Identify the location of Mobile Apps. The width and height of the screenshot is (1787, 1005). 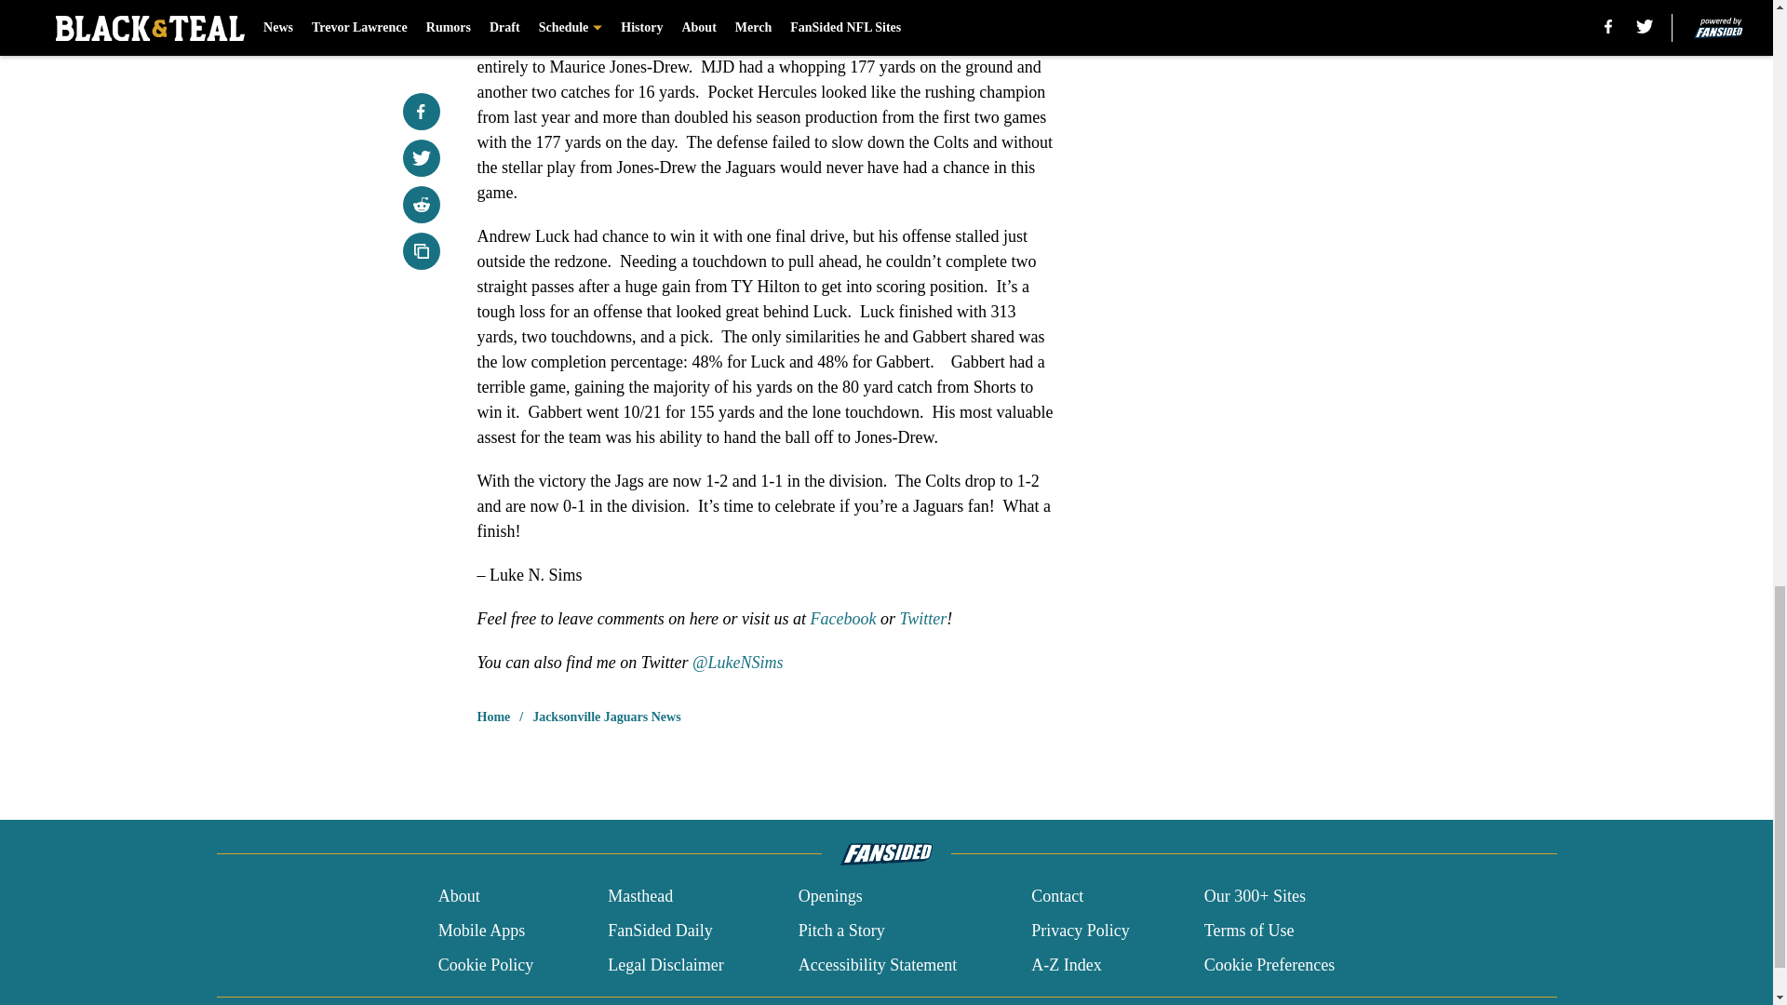
(481, 931).